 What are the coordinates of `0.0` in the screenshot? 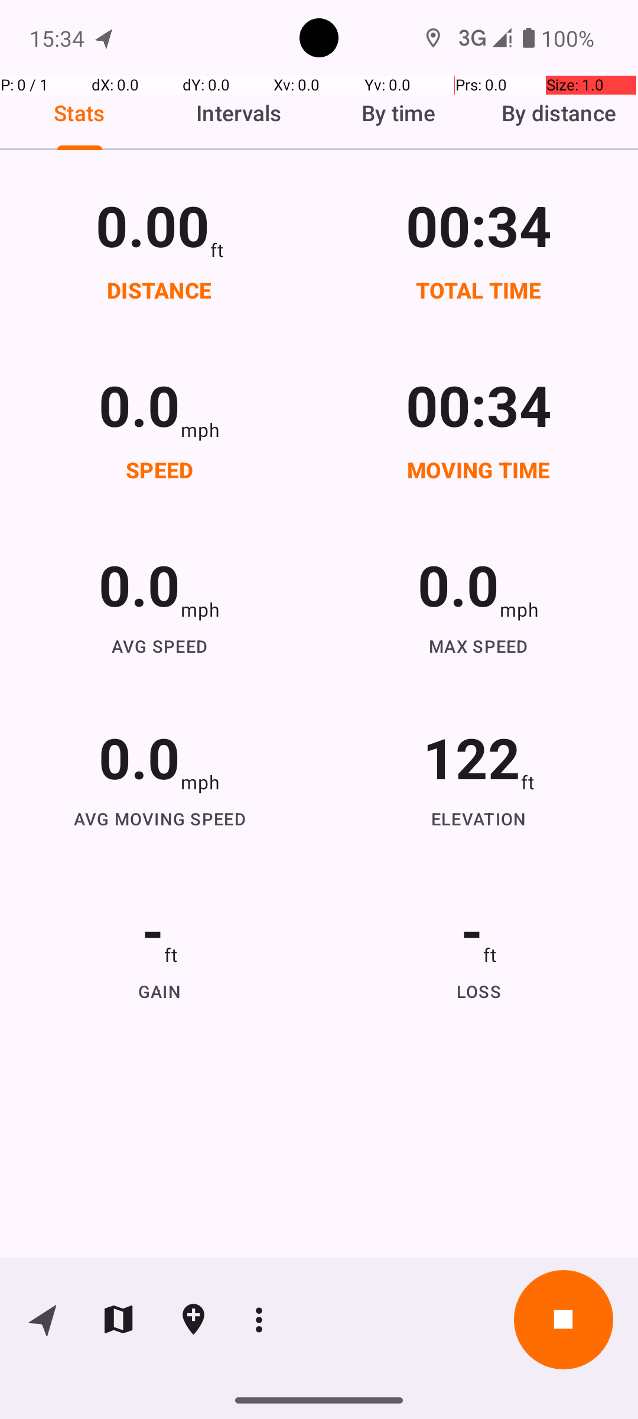 It's located at (139, 404).